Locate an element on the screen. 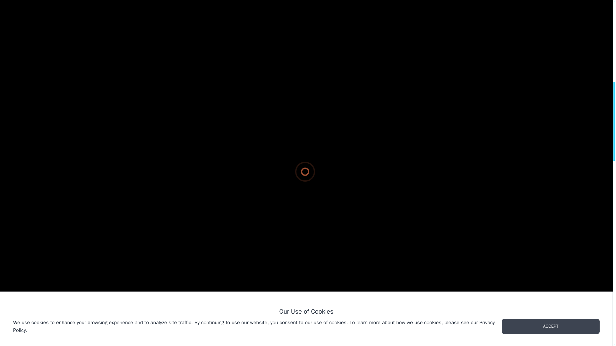 This screenshot has width=616, height=346. DETAILS is located at coordinates (306, 228).